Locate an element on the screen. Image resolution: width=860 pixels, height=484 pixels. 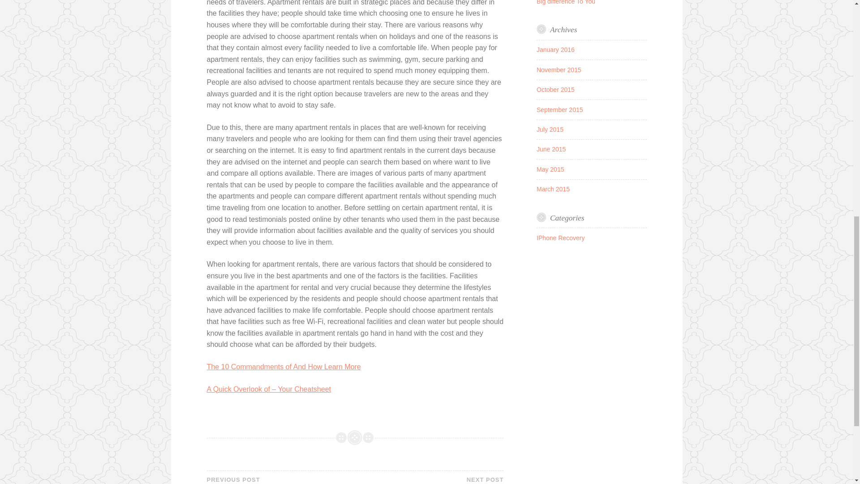
May 2015 is located at coordinates (281, 480).